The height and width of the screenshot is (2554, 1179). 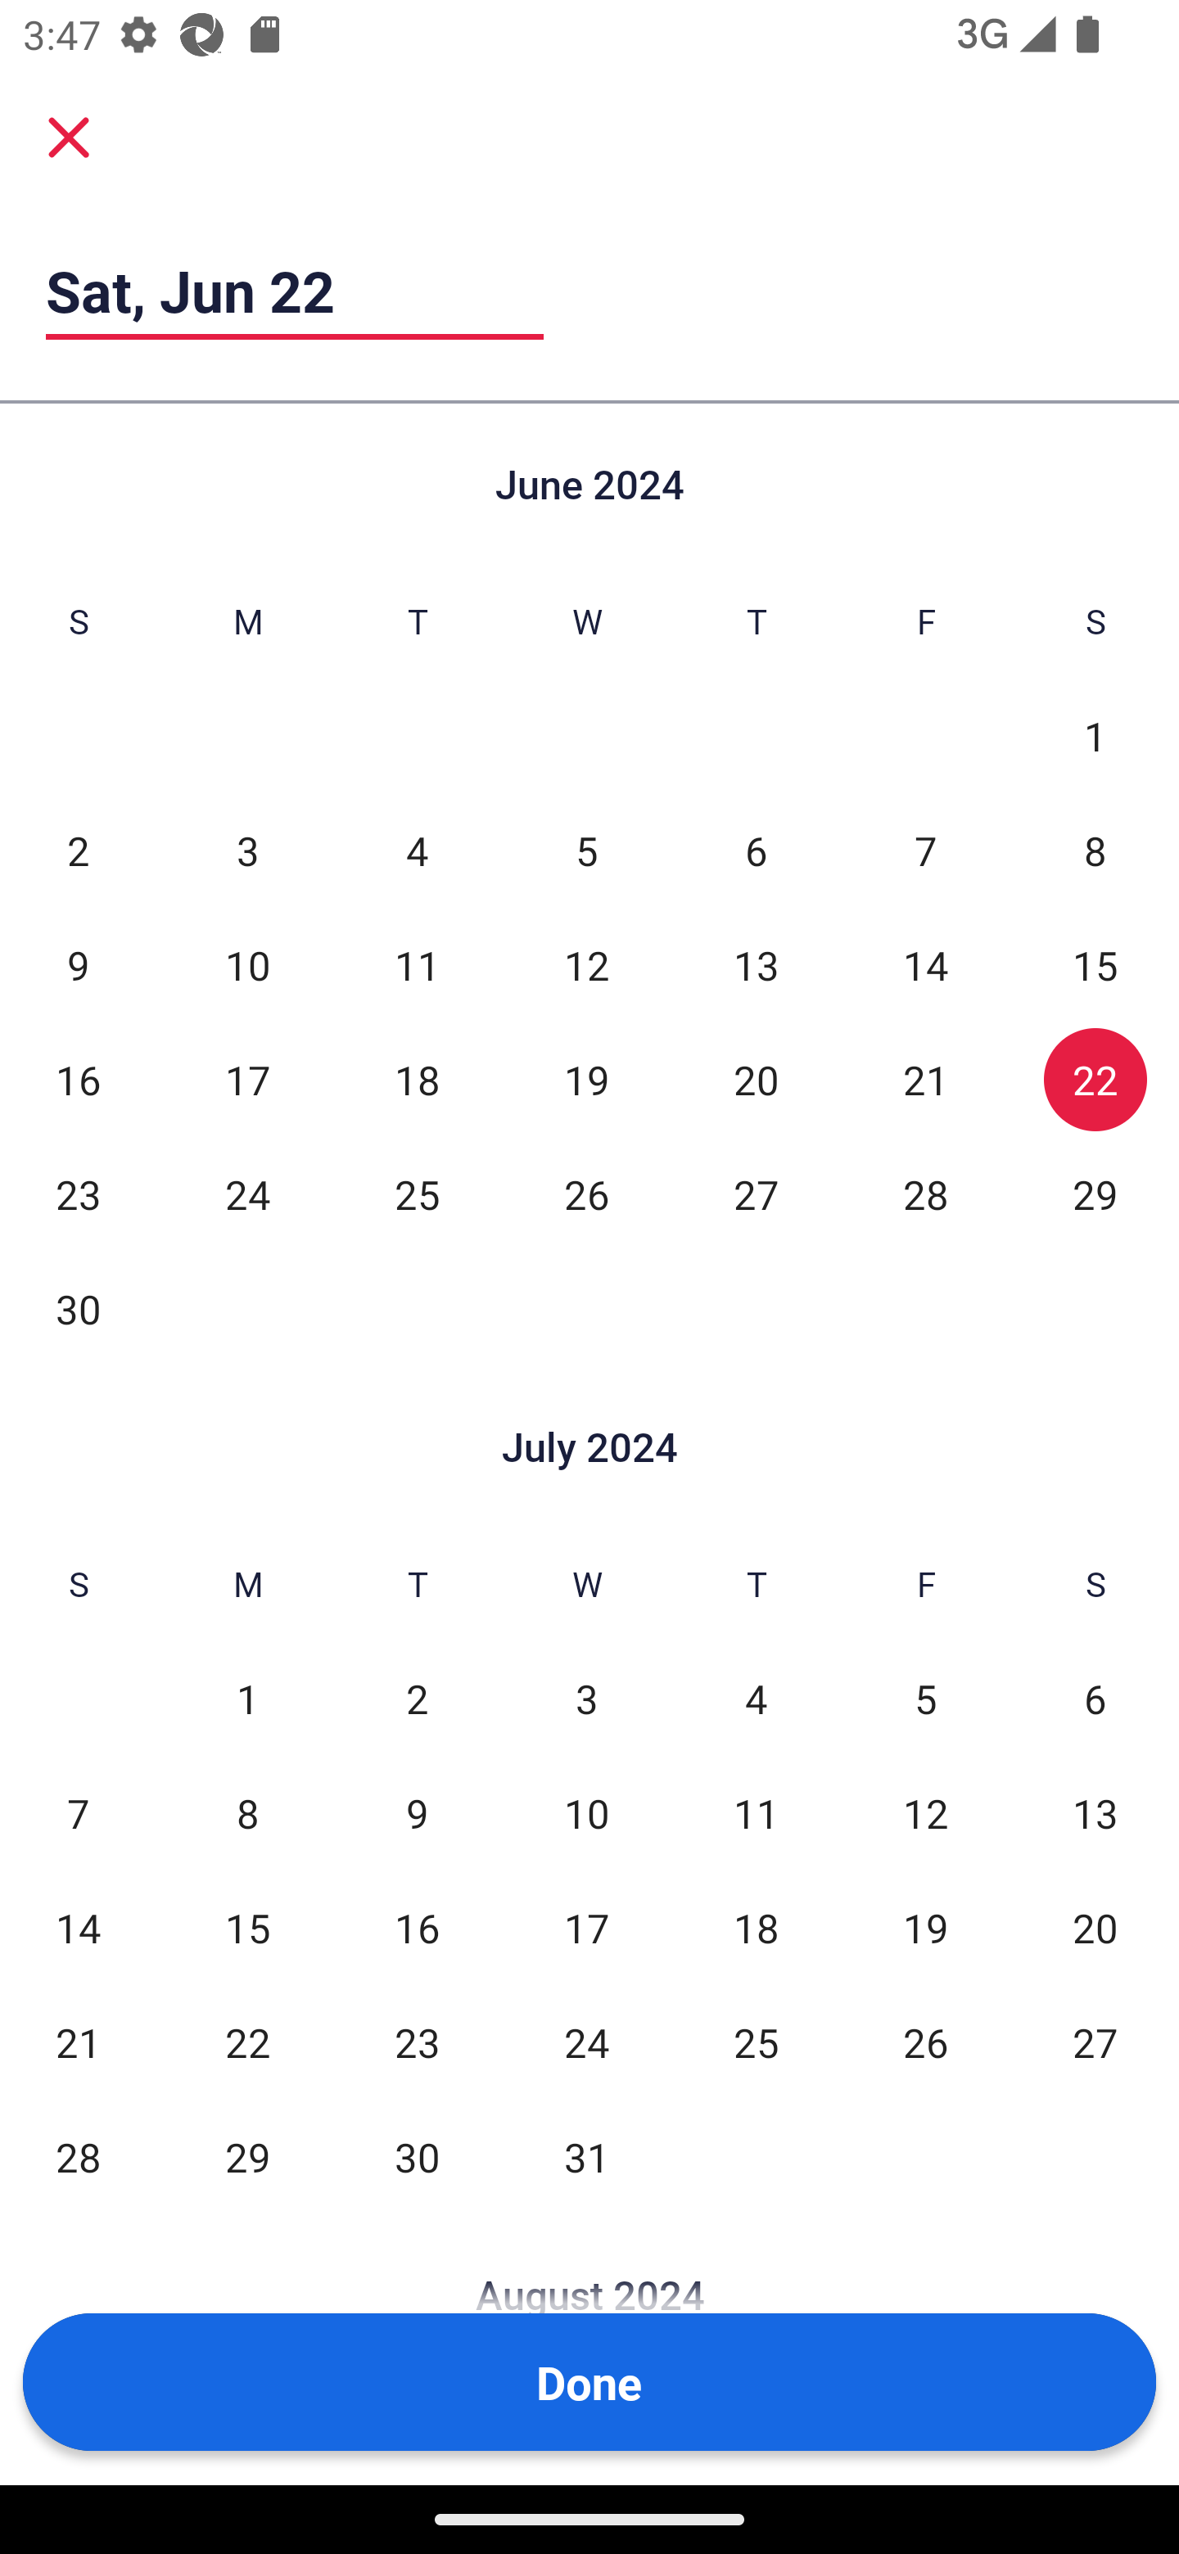 I want to click on 25 Thu, Jul 25, Not Selected, so click(x=756, y=2042).